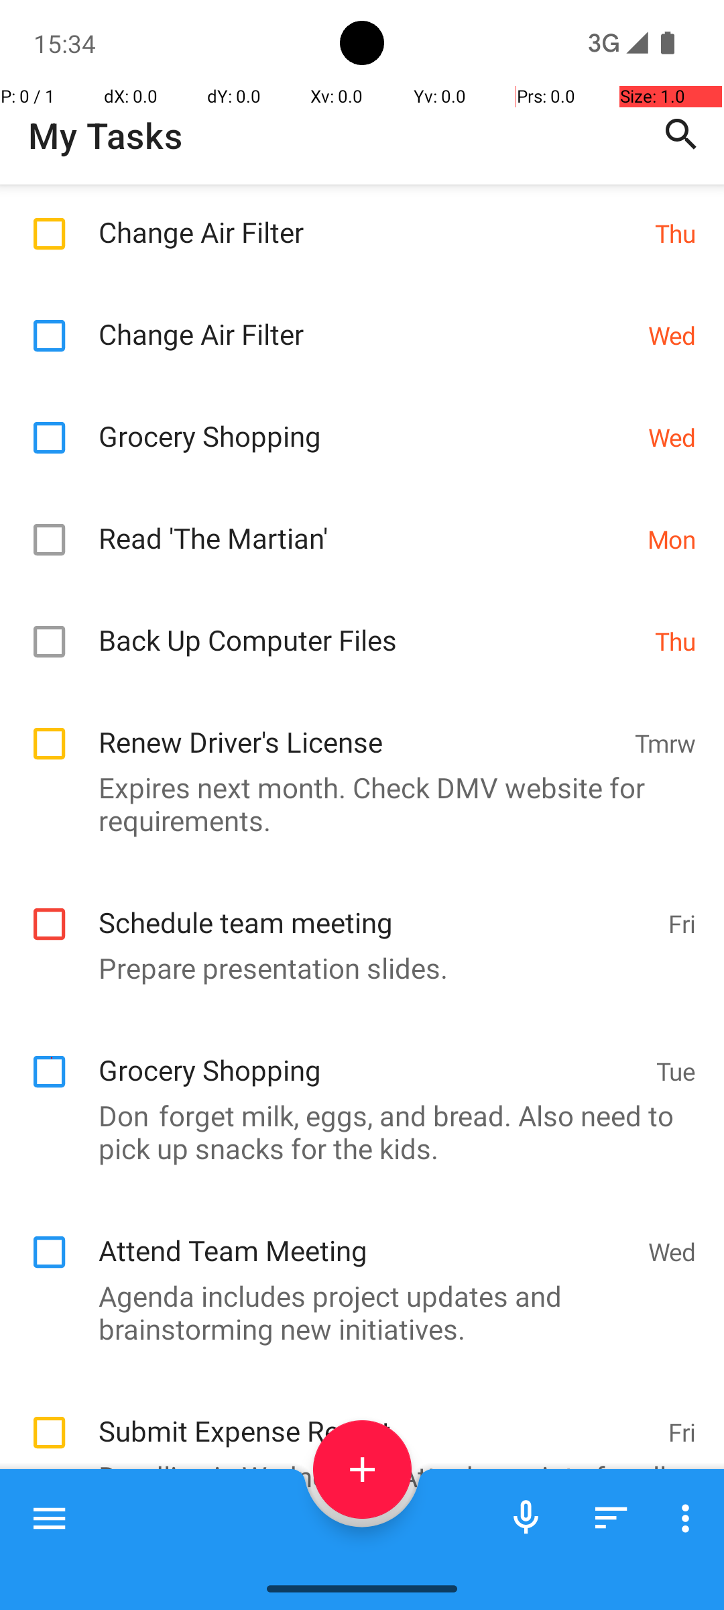  What do you see at coordinates (355, 967) in the screenshot?
I see `Prepare presentation slides.` at bounding box center [355, 967].